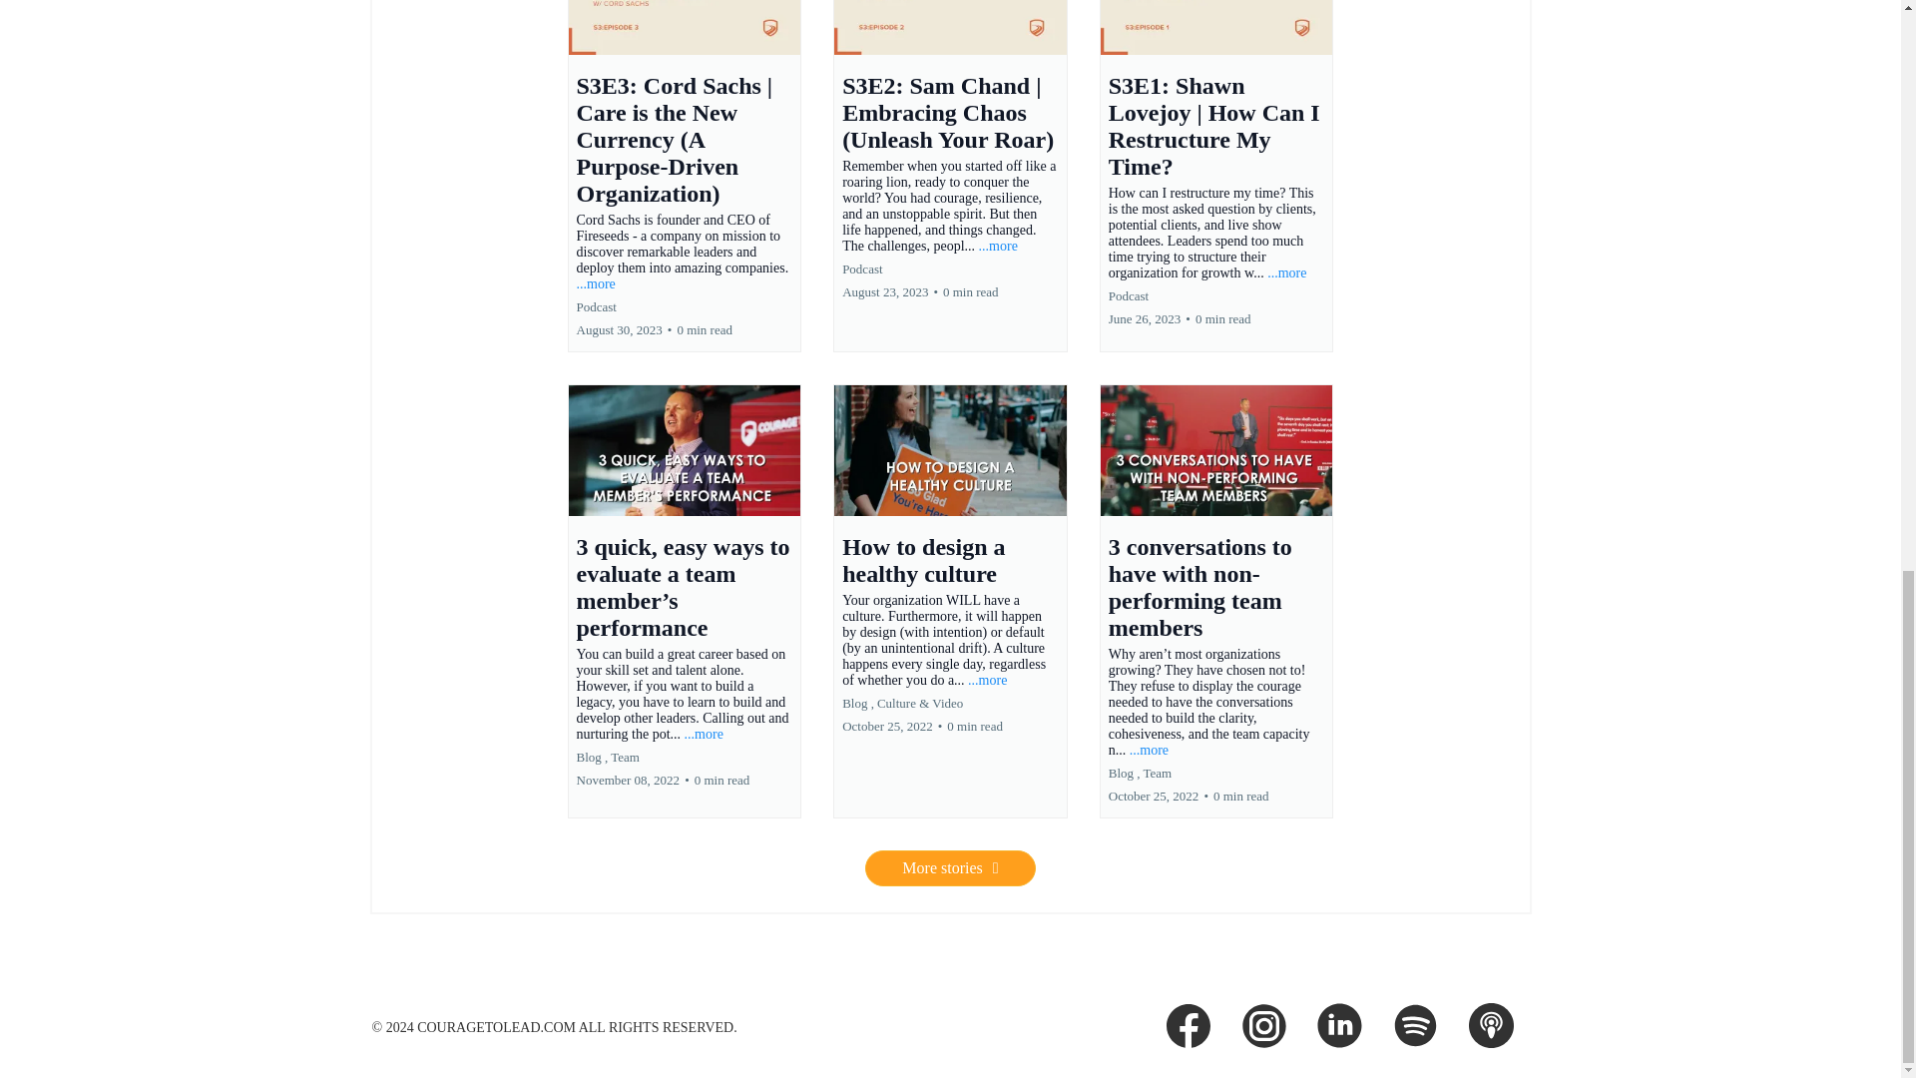  I want to click on ...more, so click(595, 283).